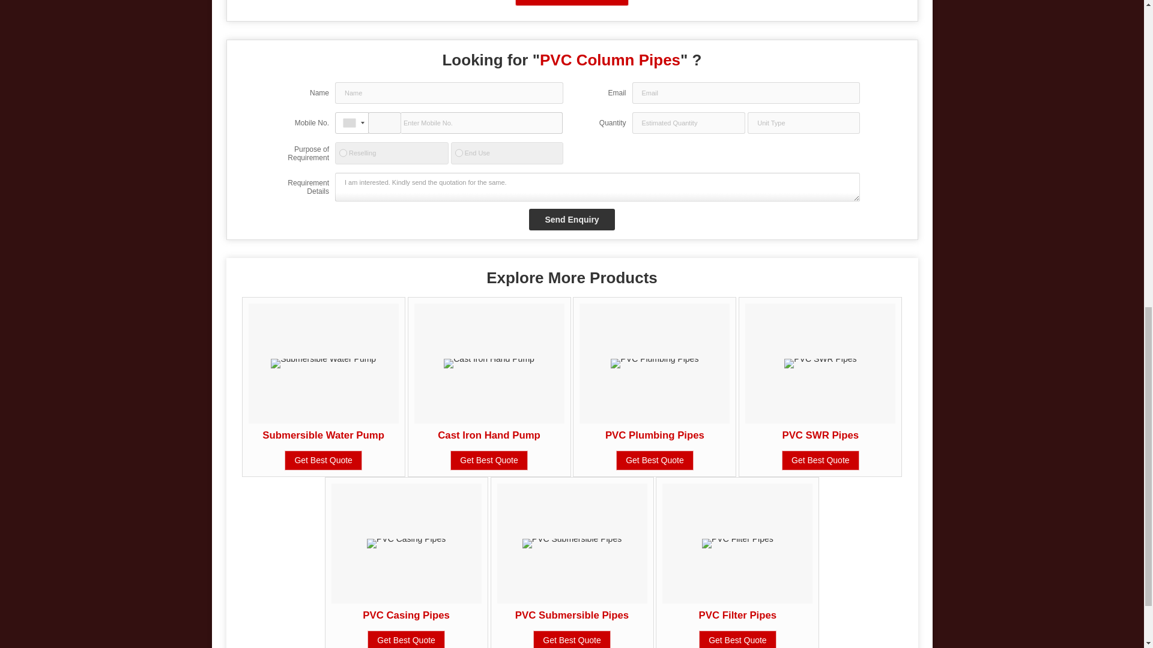 The image size is (1153, 648). What do you see at coordinates (655, 460) in the screenshot?
I see `Get Best Quote` at bounding box center [655, 460].